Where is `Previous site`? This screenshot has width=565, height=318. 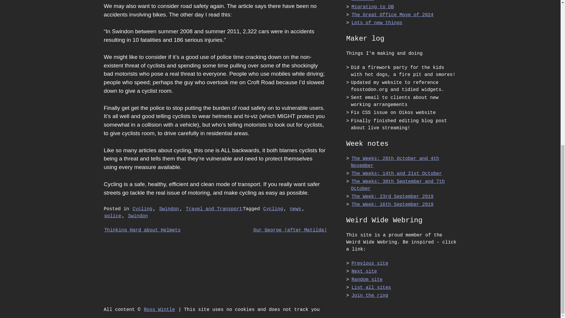
Previous site is located at coordinates (370, 264).